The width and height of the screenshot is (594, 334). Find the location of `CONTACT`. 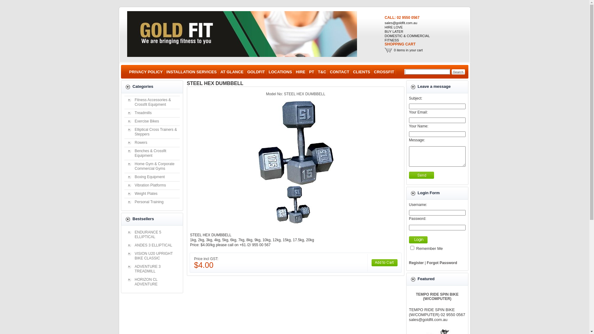

CONTACT is located at coordinates (340, 72).